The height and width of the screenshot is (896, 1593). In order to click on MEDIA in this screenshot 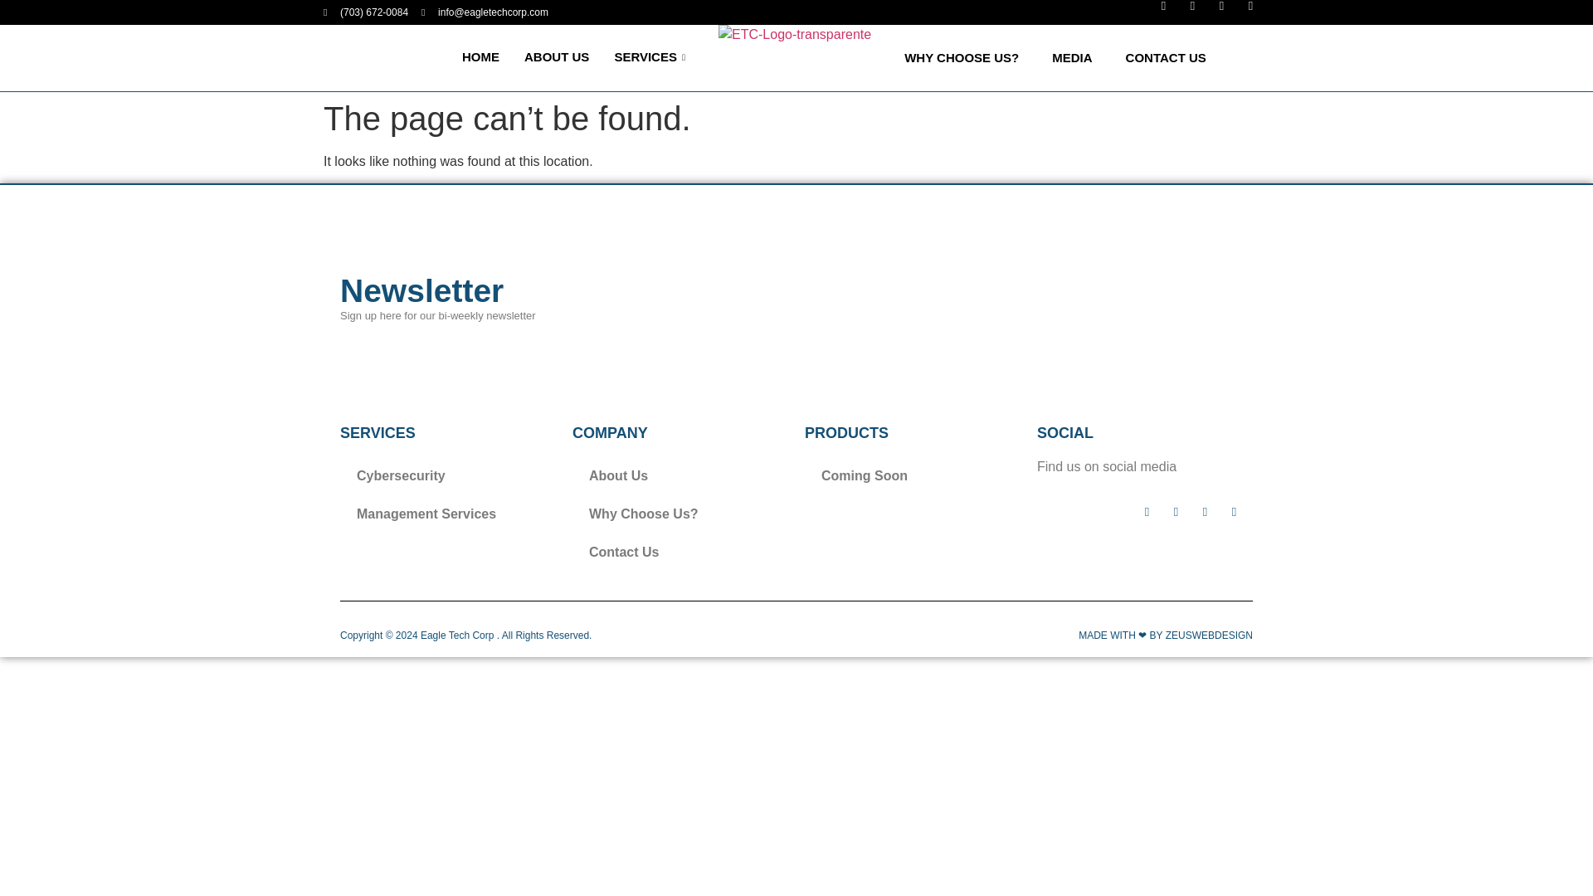, I will do `click(1072, 58)`.